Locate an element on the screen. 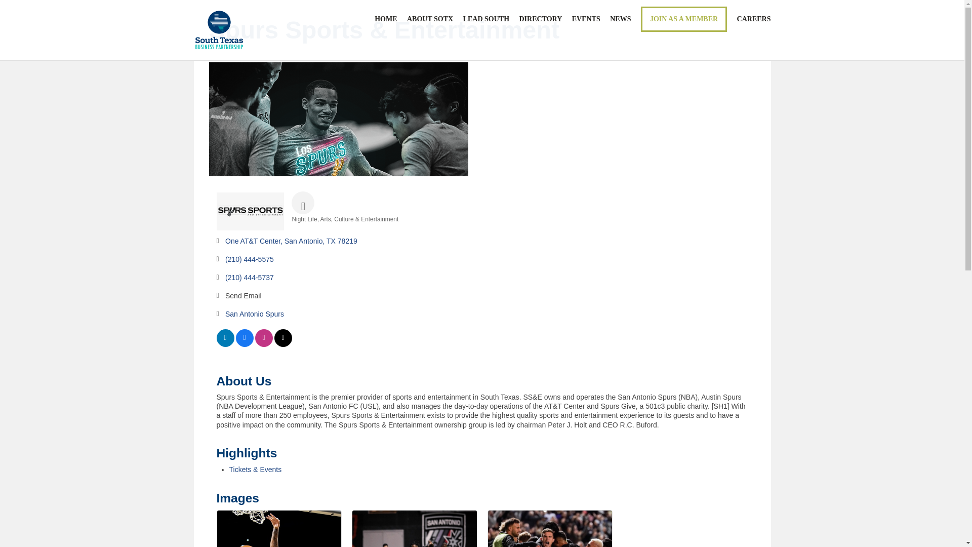 The image size is (972, 547). Gallery Image Spurs2.jpg is located at coordinates (278, 529).